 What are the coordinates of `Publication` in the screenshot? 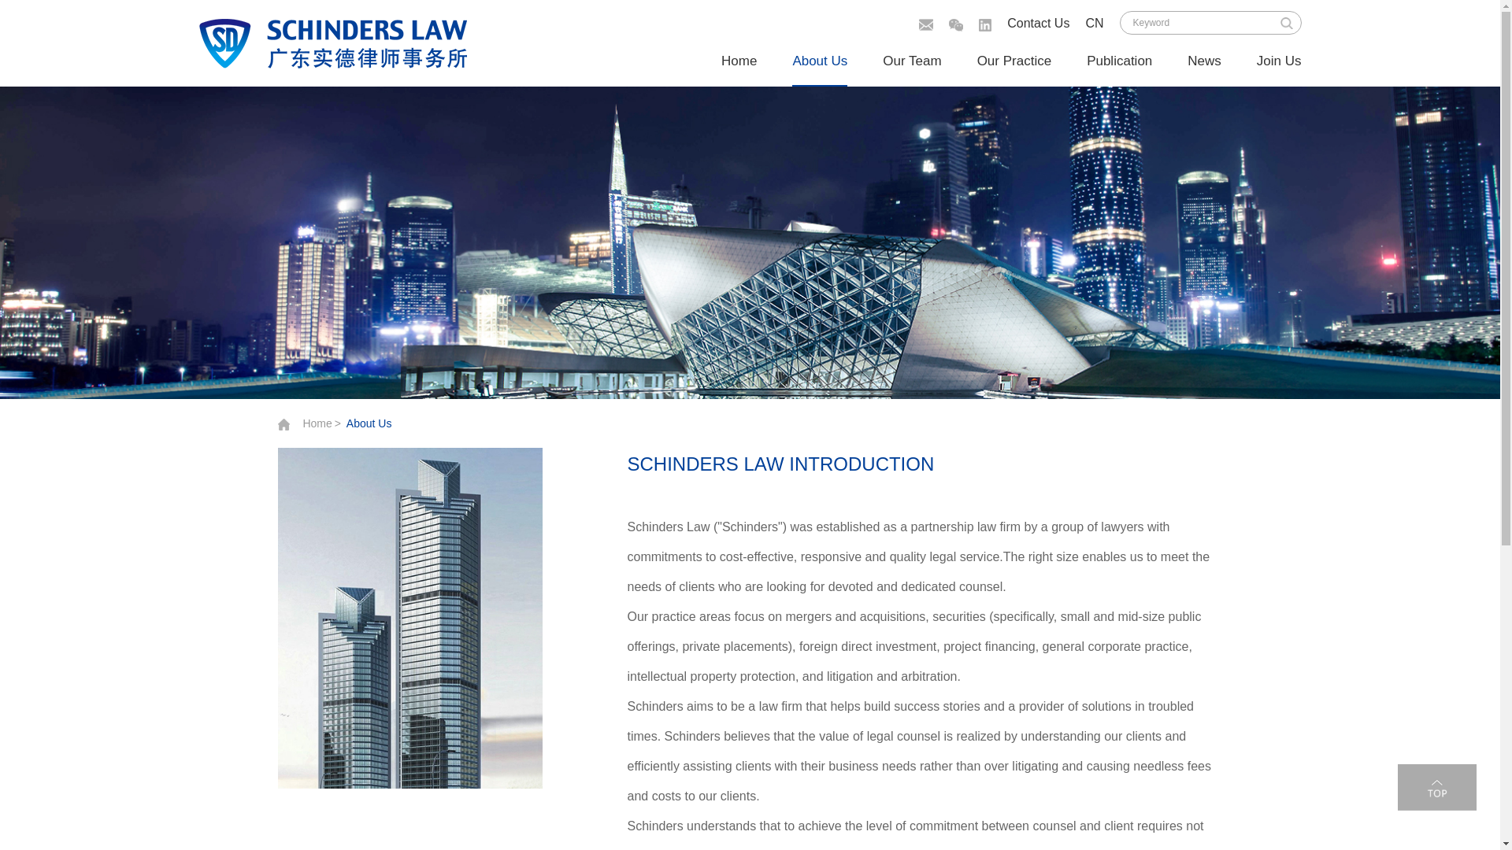 It's located at (1120, 61).